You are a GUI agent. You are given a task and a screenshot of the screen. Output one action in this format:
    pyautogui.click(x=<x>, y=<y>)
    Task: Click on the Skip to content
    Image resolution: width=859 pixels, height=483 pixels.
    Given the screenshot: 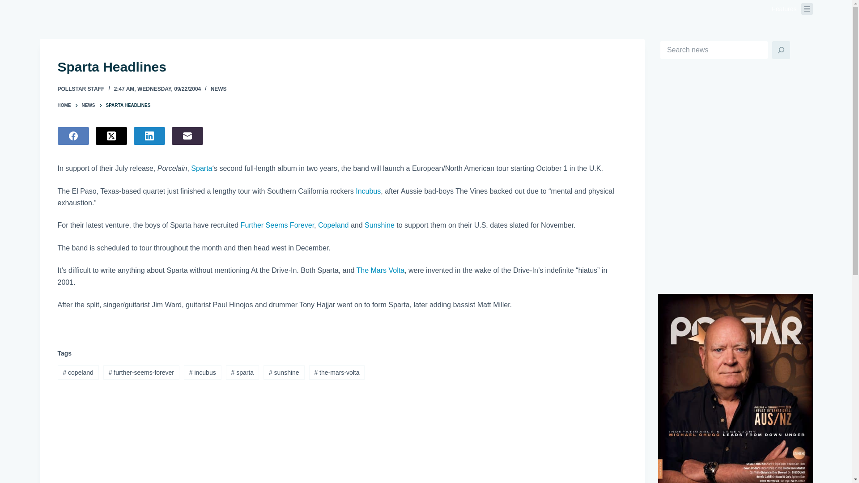 What is the action you would take?
    pyautogui.click(x=9, y=4)
    